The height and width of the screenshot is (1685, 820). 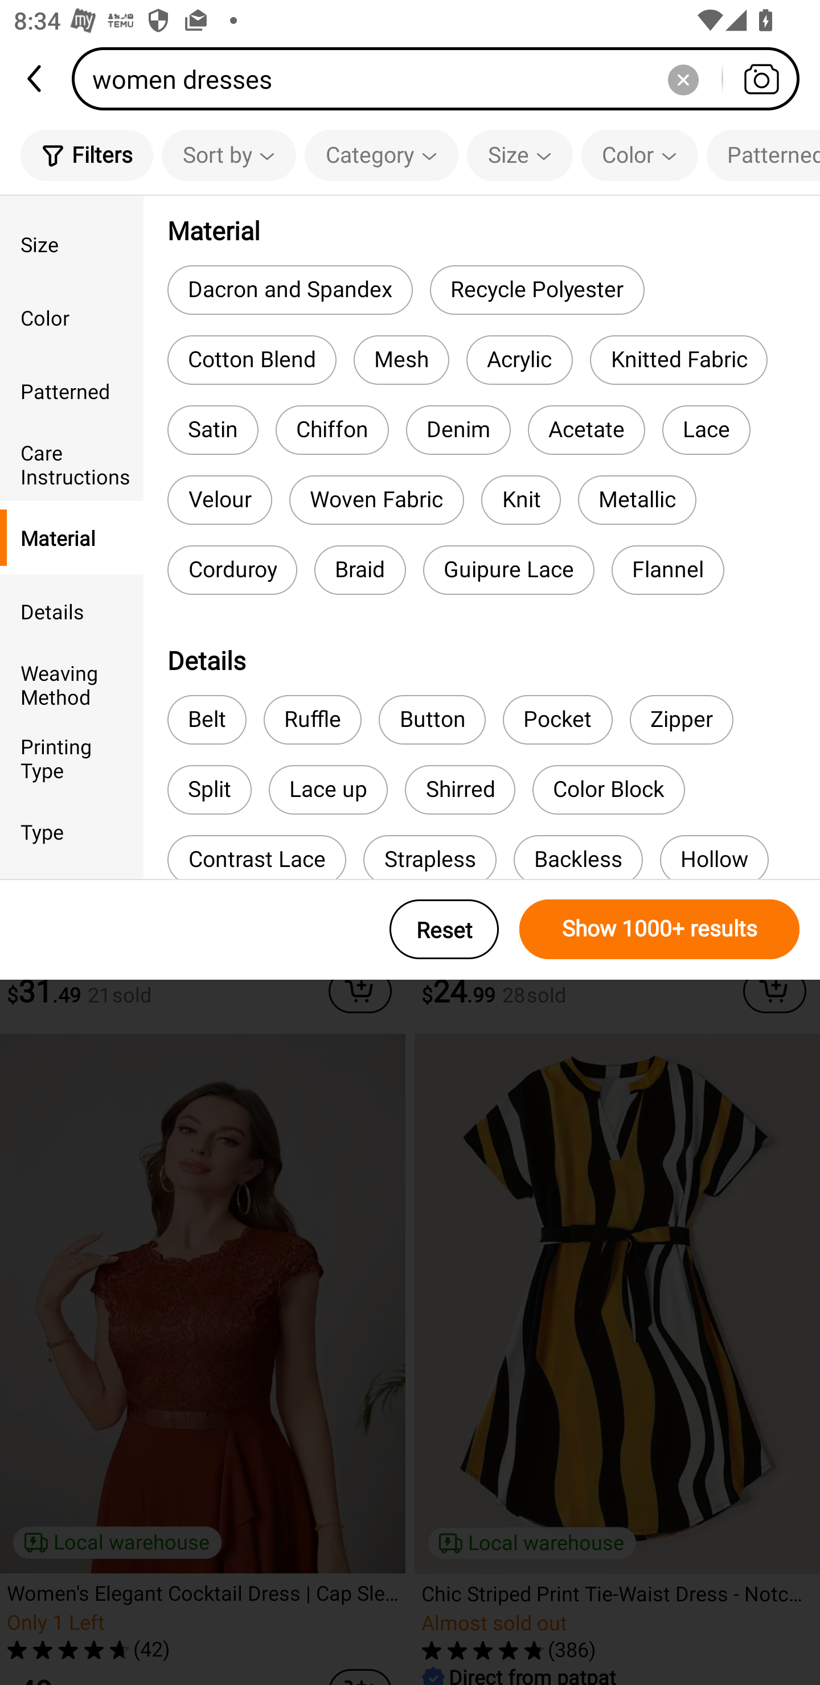 I want to click on Care Instructions, so click(x=72, y=464).